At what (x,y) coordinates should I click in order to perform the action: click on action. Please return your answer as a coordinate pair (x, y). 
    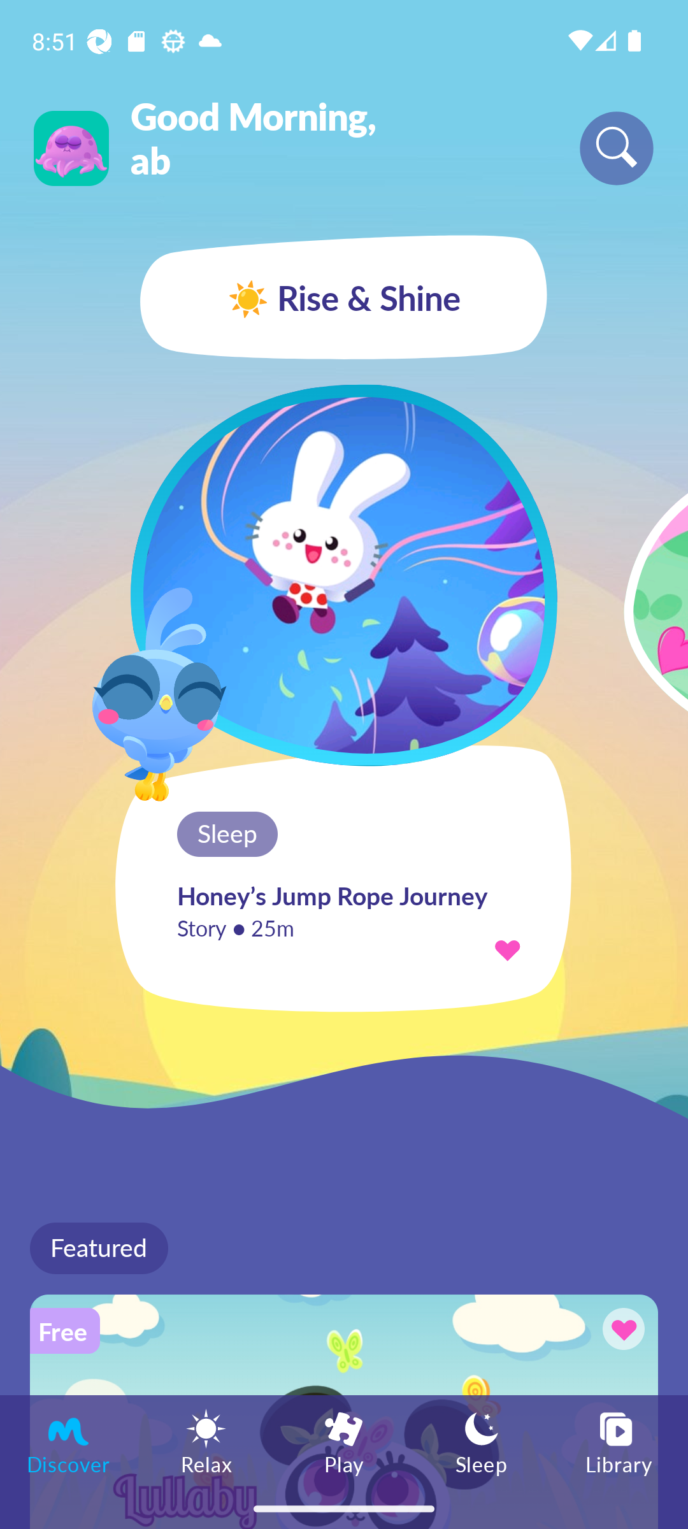
    Looking at the image, I should click on (507, 949).